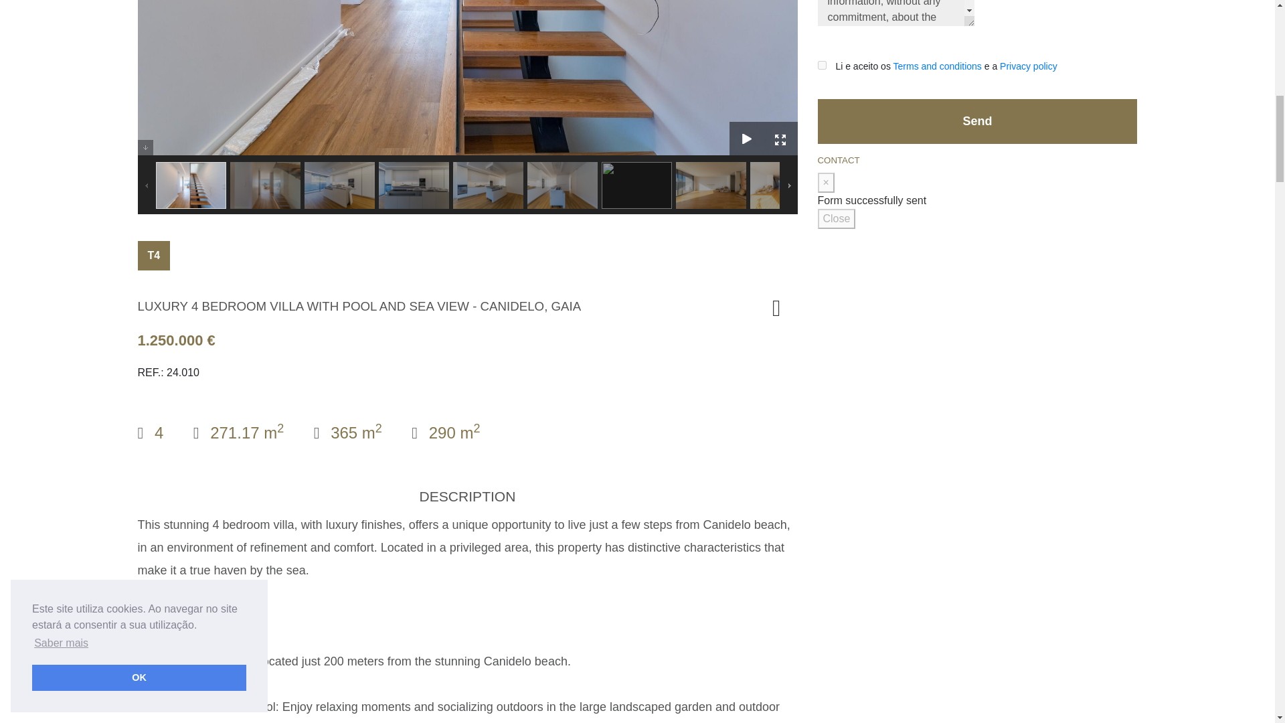 Image resolution: width=1285 pixels, height=723 pixels. What do you see at coordinates (445, 432) in the screenshot?
I see `Land area` at bounding box center [445, 432].